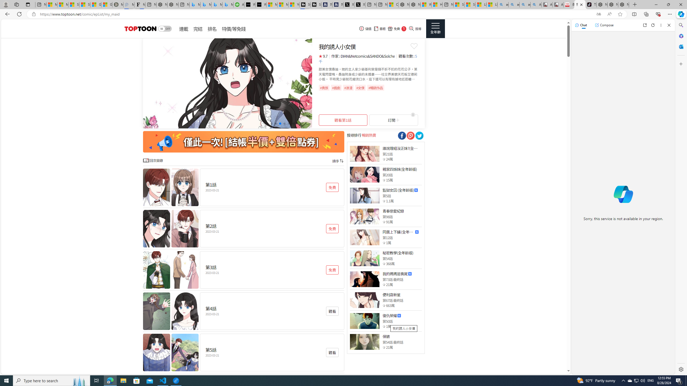 This screenshot has width=687, height=386. I want to click on Go to slide 7, so click(293, 123).